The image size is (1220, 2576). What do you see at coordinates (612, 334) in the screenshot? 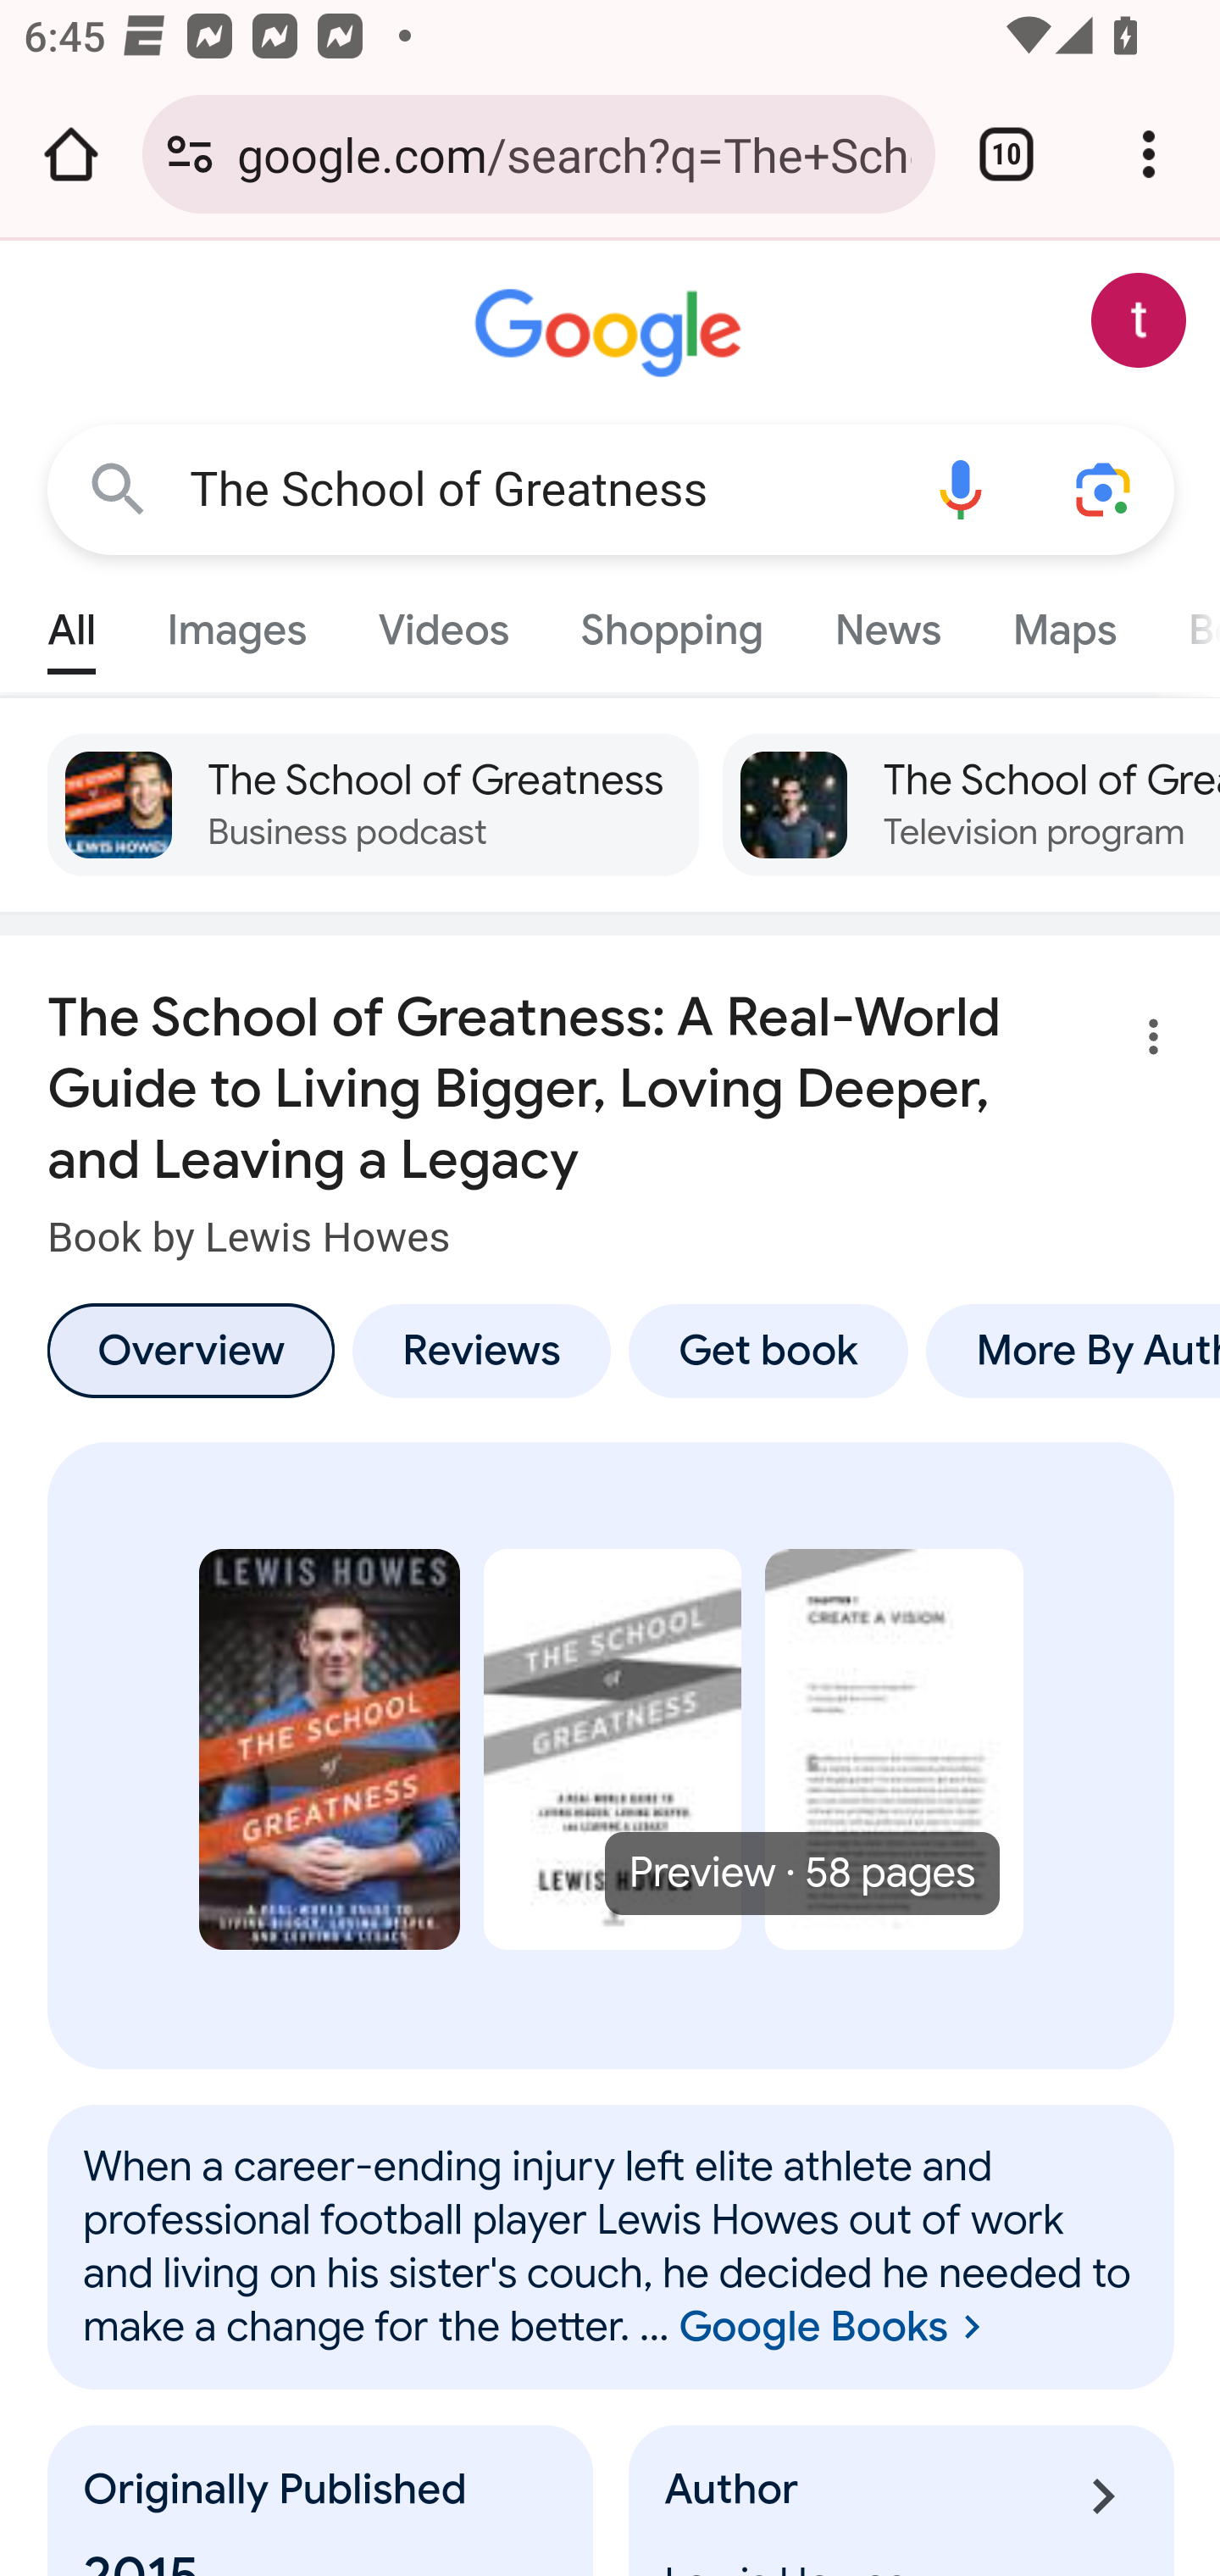
I see `Google` at bounding box center [612, 334].